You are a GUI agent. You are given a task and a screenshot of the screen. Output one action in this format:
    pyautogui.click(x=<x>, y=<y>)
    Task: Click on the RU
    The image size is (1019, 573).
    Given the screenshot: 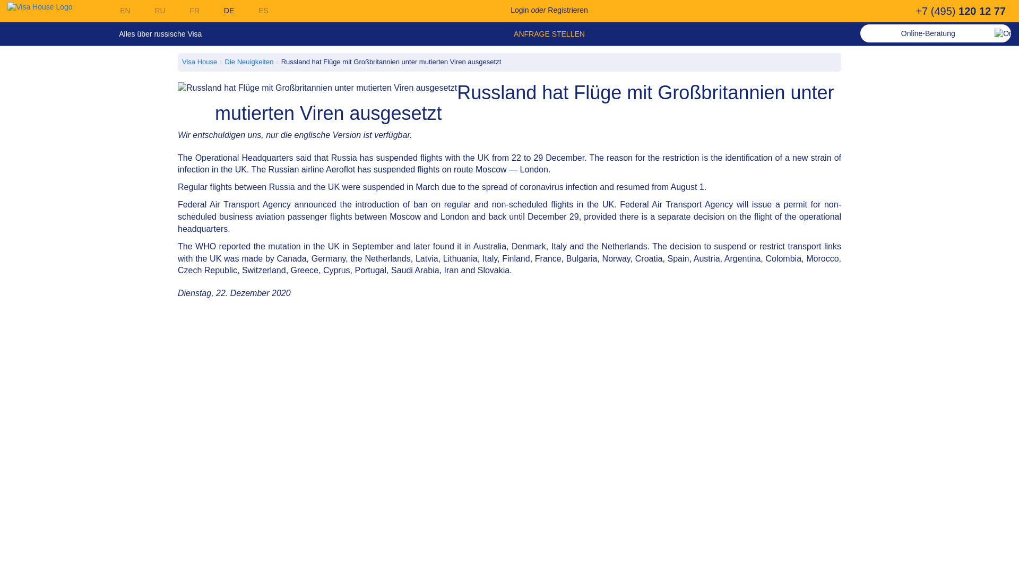 What is the action you would take?
    pyautogui.click(x=151, y=11)
    